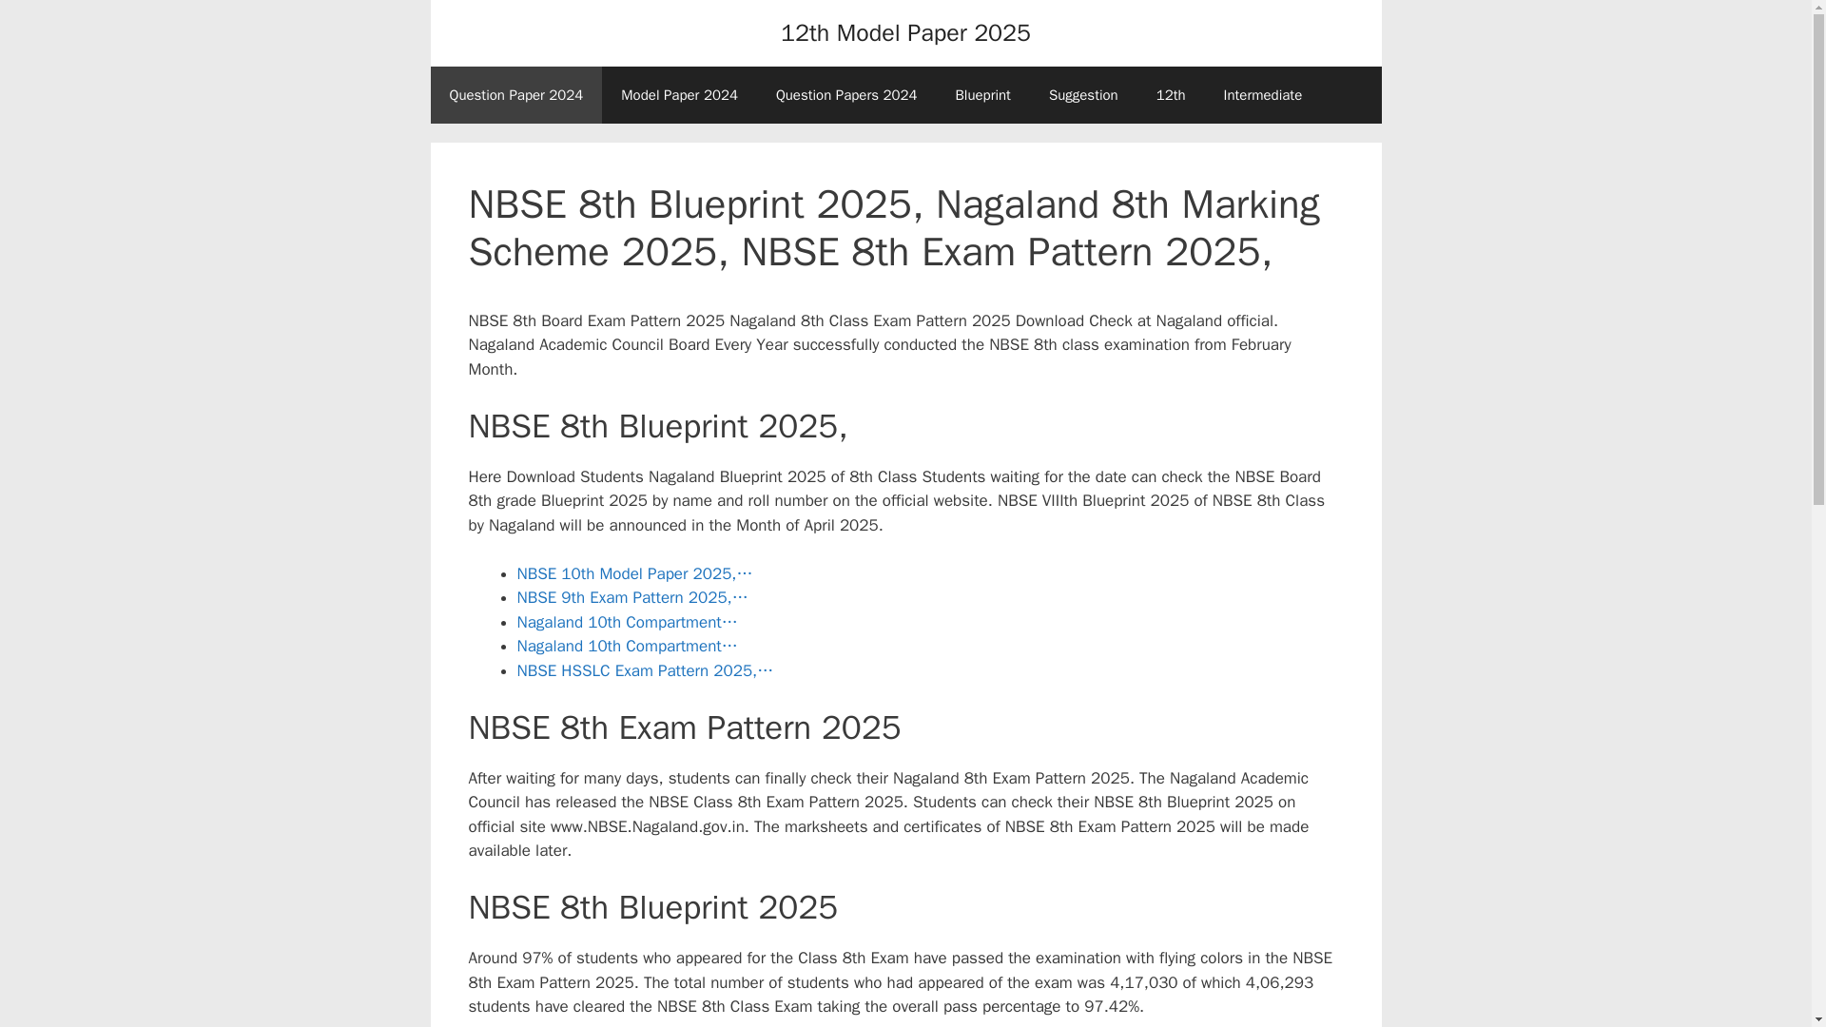 This screenshot has width=1826, height=1027. I want to click on 12th, so click(1172, 95).